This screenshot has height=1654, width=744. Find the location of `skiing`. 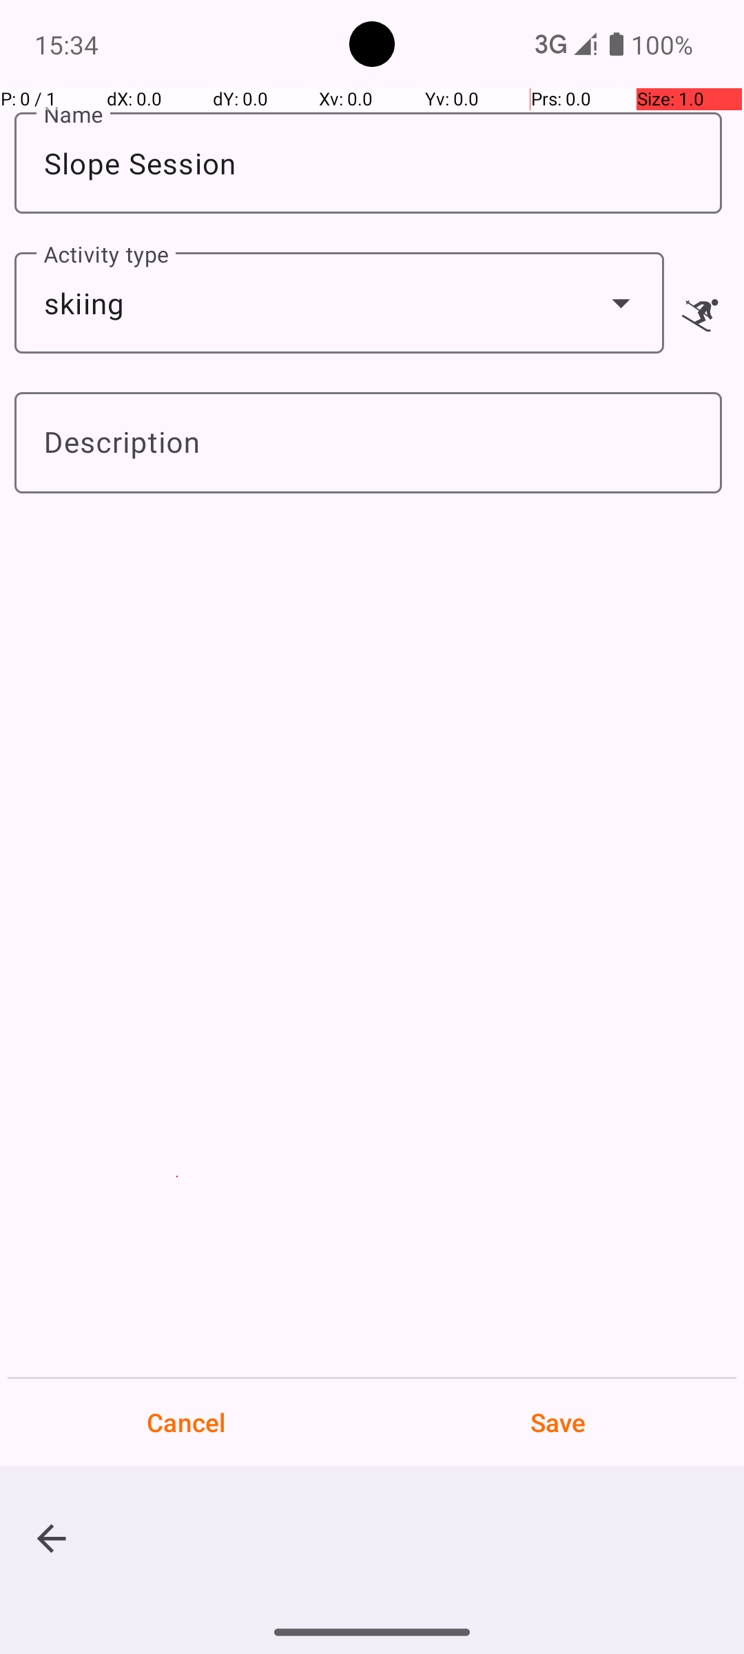

skiing is located at coordinates (339, 303).